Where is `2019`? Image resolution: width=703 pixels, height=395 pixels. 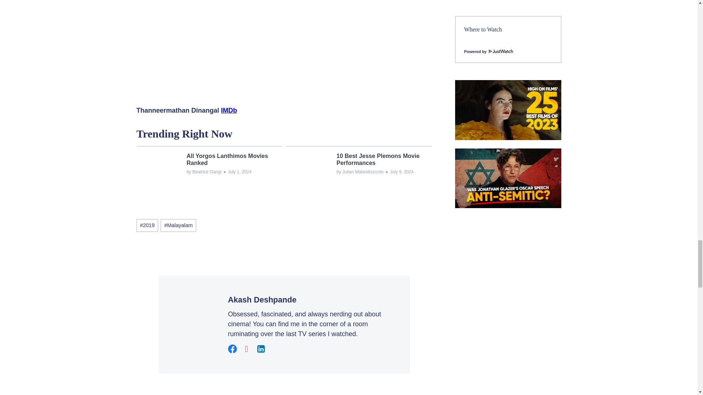
2019 is located at coordinates (147, 225).